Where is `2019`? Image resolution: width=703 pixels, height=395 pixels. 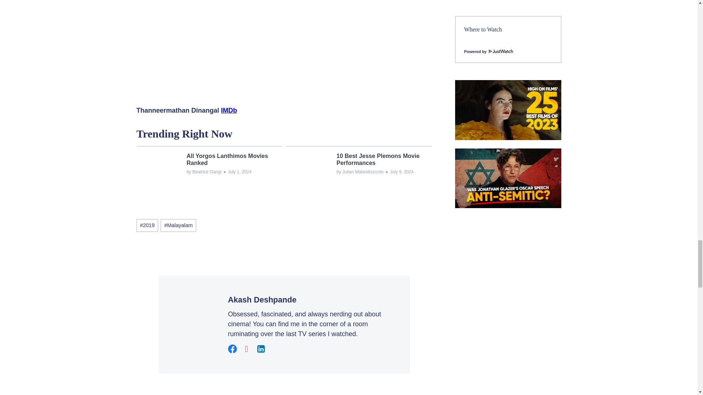
2019 is located at coordinates (147, 225).